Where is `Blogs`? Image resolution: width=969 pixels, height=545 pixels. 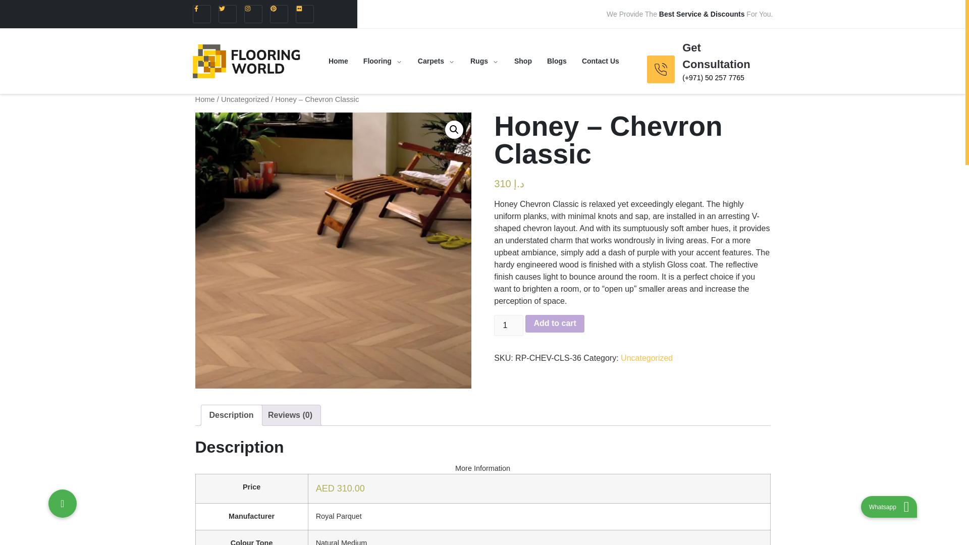 Blogs is located at coordinates (557, 61).